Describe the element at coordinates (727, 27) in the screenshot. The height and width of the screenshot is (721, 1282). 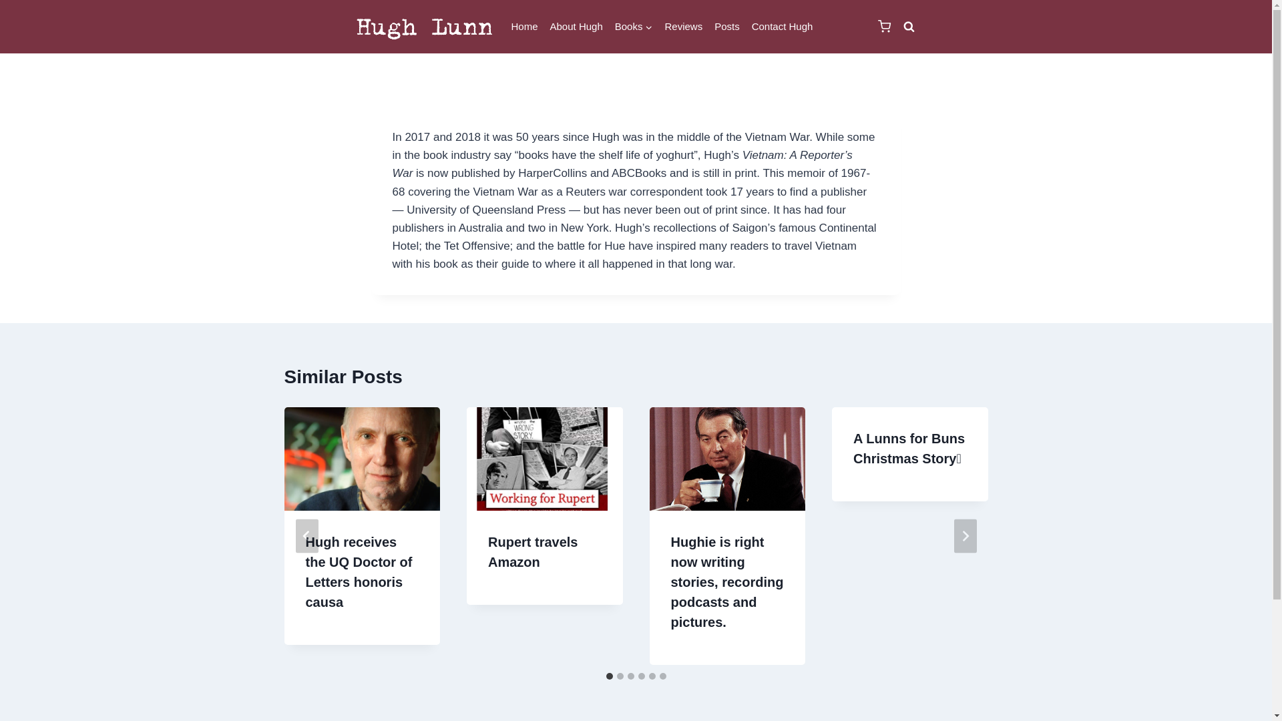
I see `Posts` at that location.